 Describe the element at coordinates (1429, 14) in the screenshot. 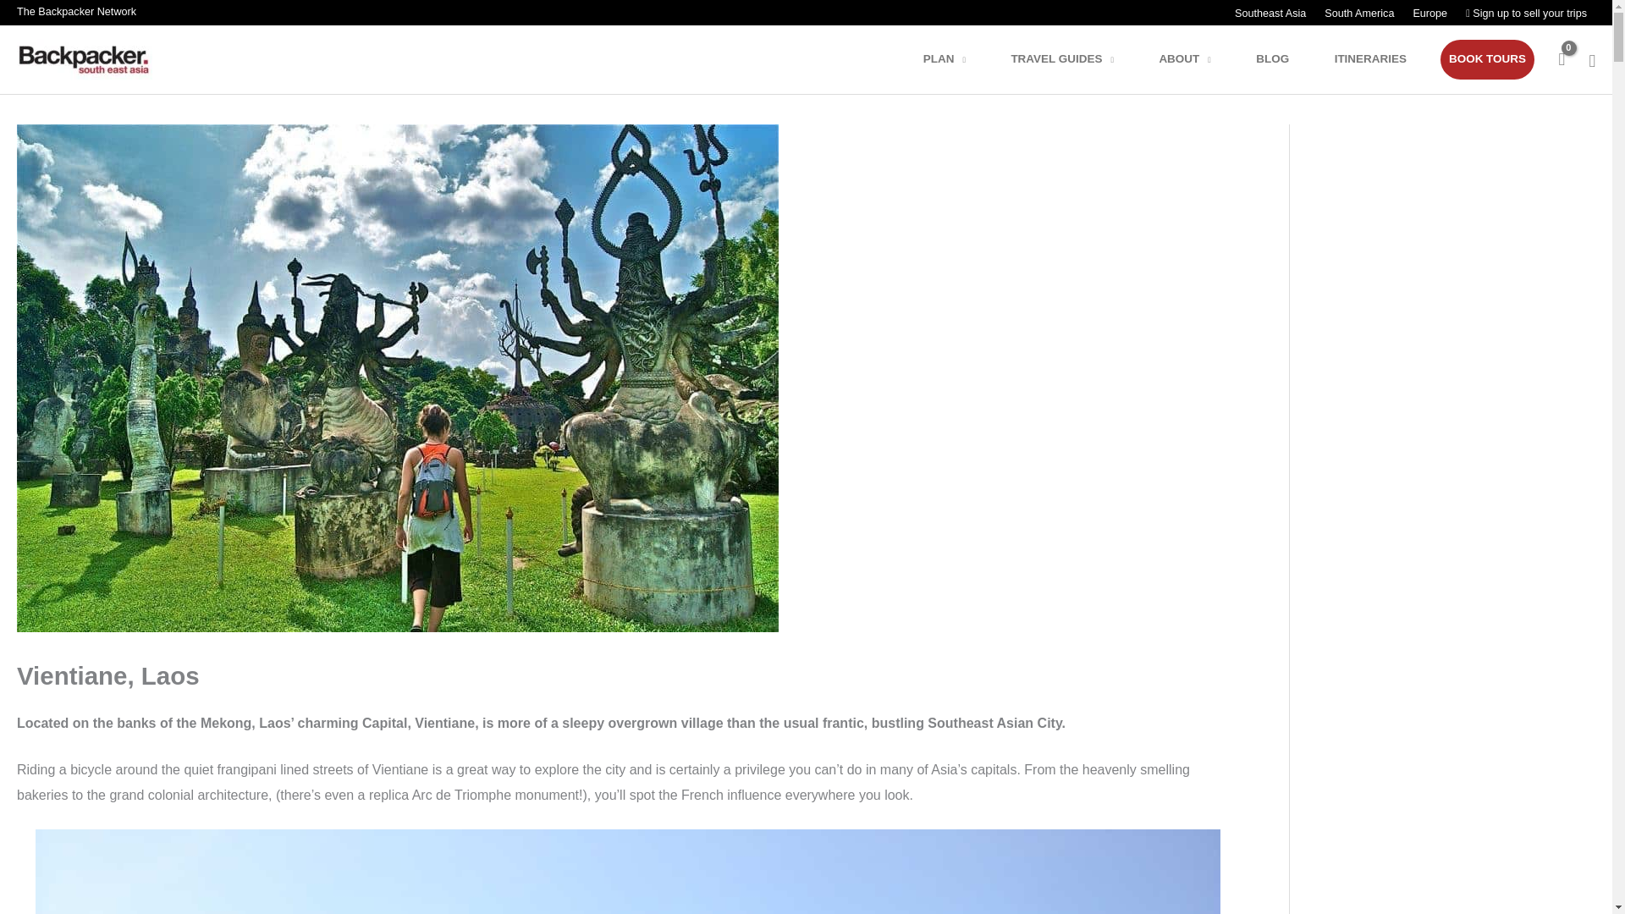

I see `Europe` at that location.